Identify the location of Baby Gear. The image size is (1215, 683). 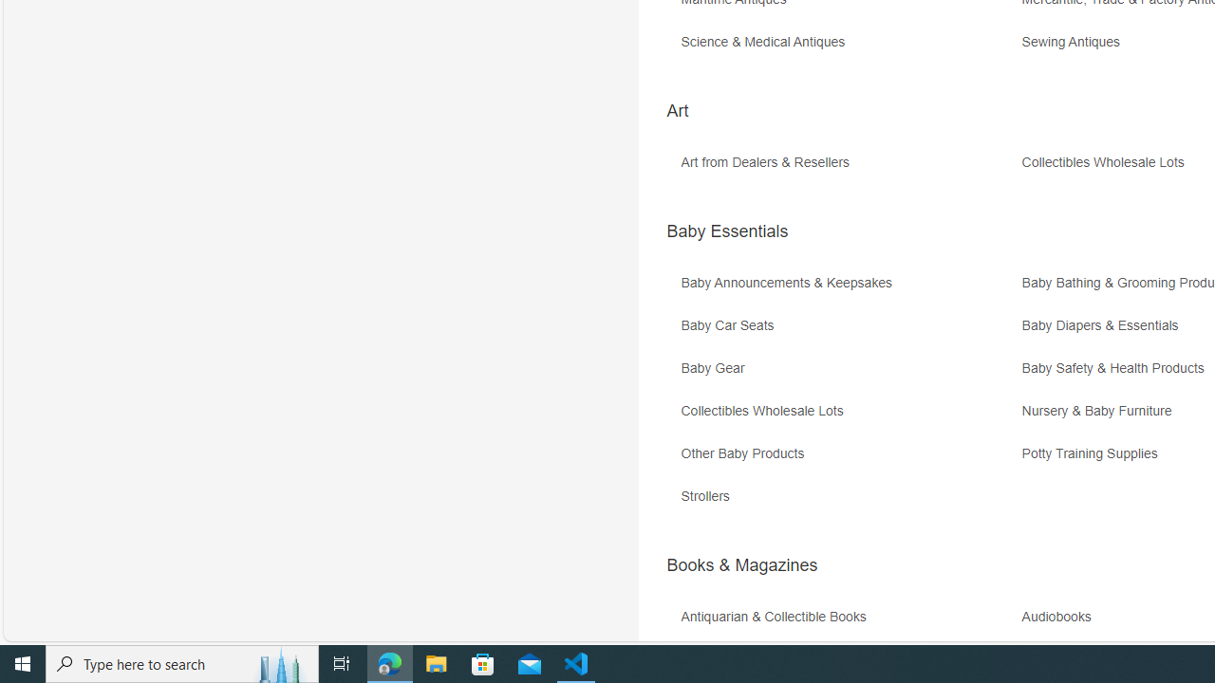
(717, 368).